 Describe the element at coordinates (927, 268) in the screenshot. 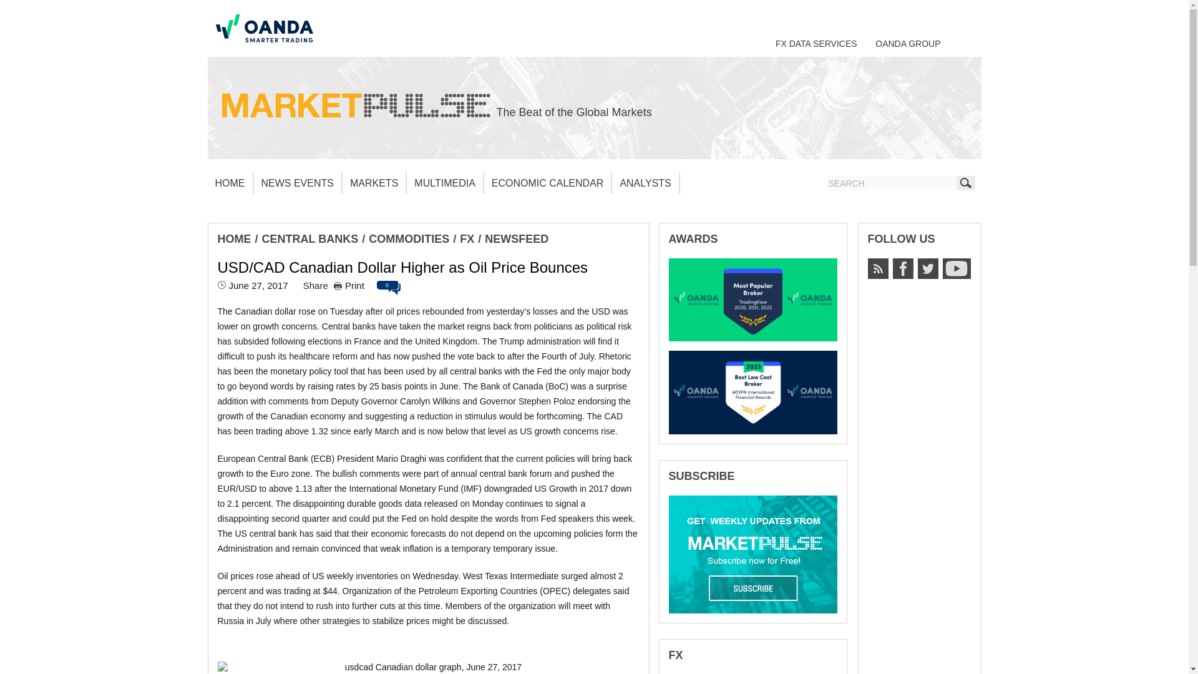

I see `Twitter` at that location.